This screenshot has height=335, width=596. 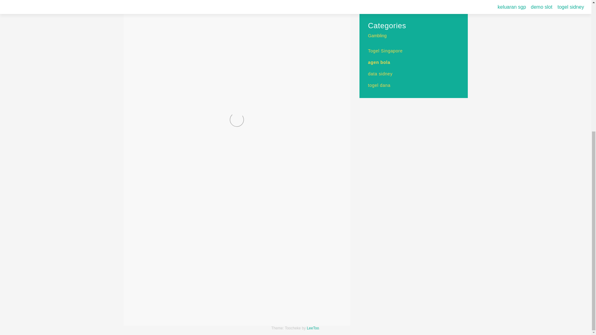 What do you see at coordinates (377, 35) in the screenshot?
I see `Gambling` at bounding box center [377, 35].